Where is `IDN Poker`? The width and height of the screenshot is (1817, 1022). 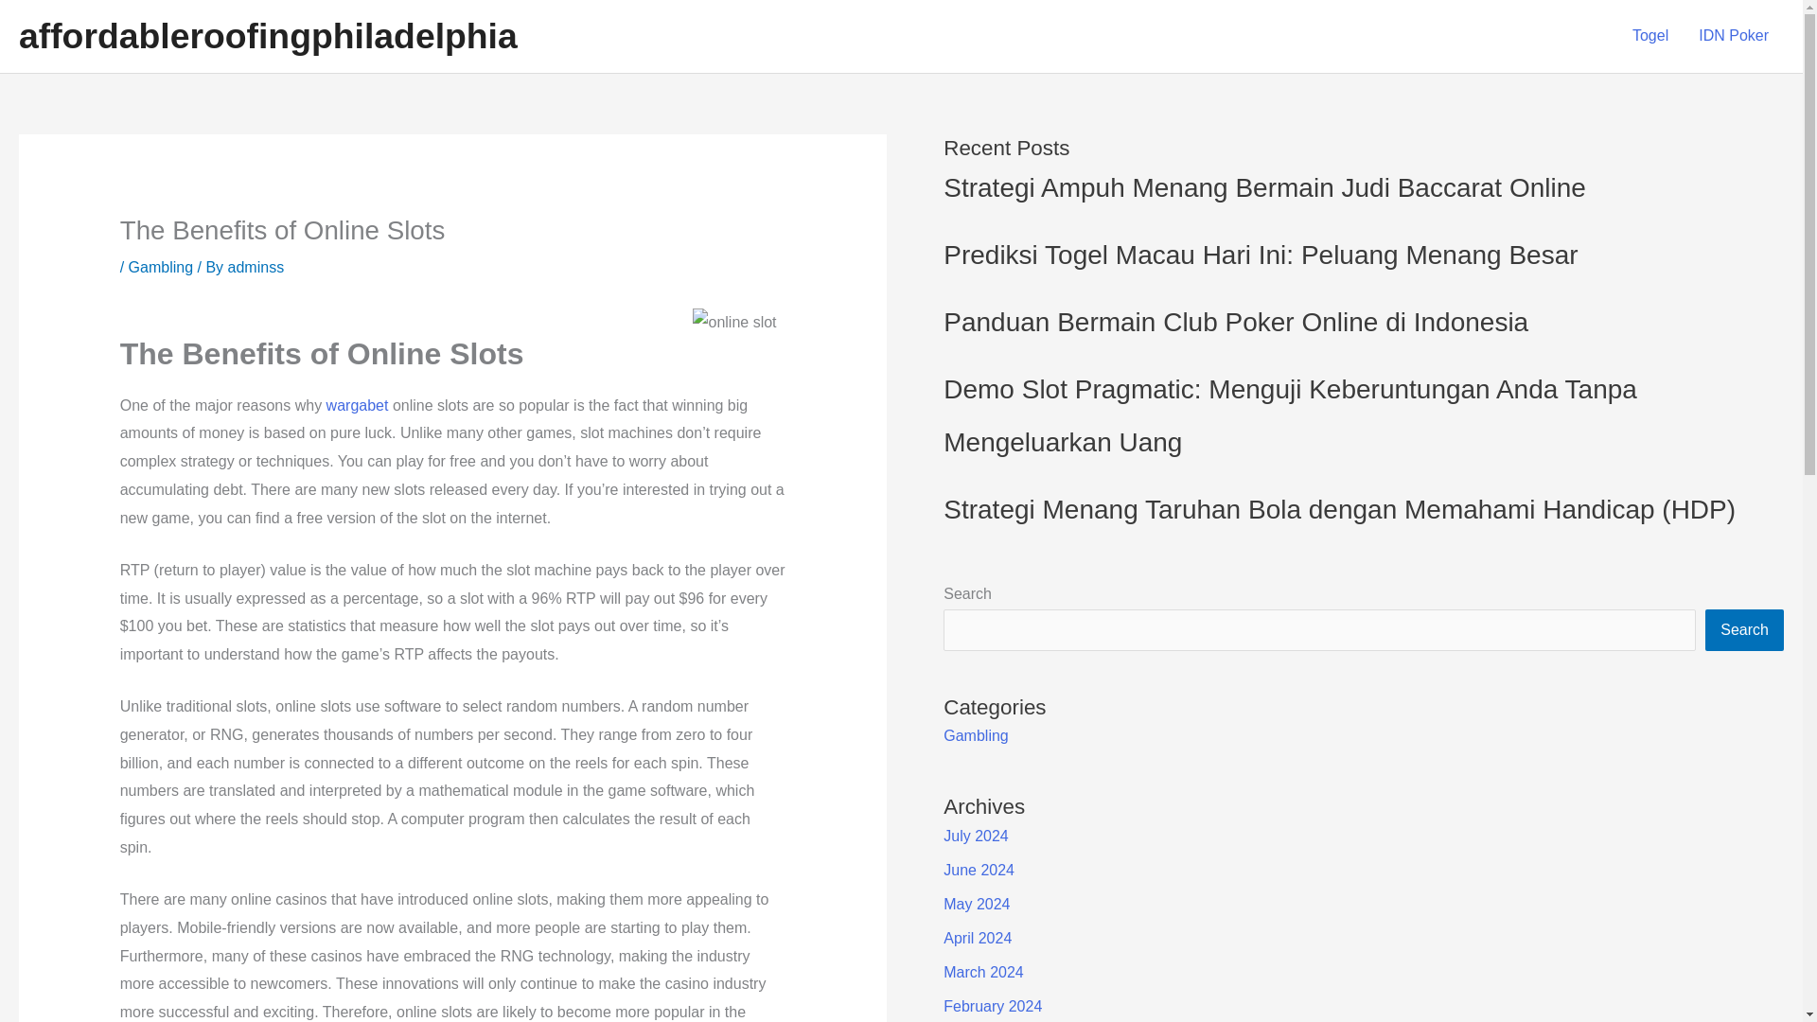
IDN Poker is located at coordinates (1734, 36).